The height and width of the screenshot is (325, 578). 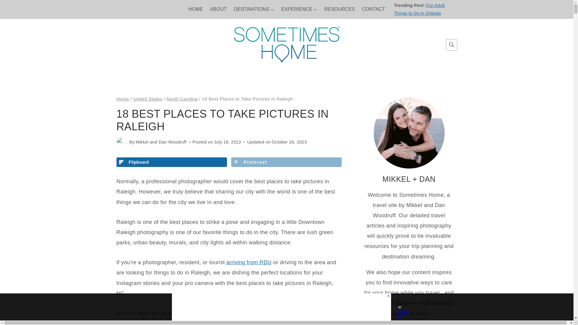 I want to click on ABOUT, so click(x=218, y=9).